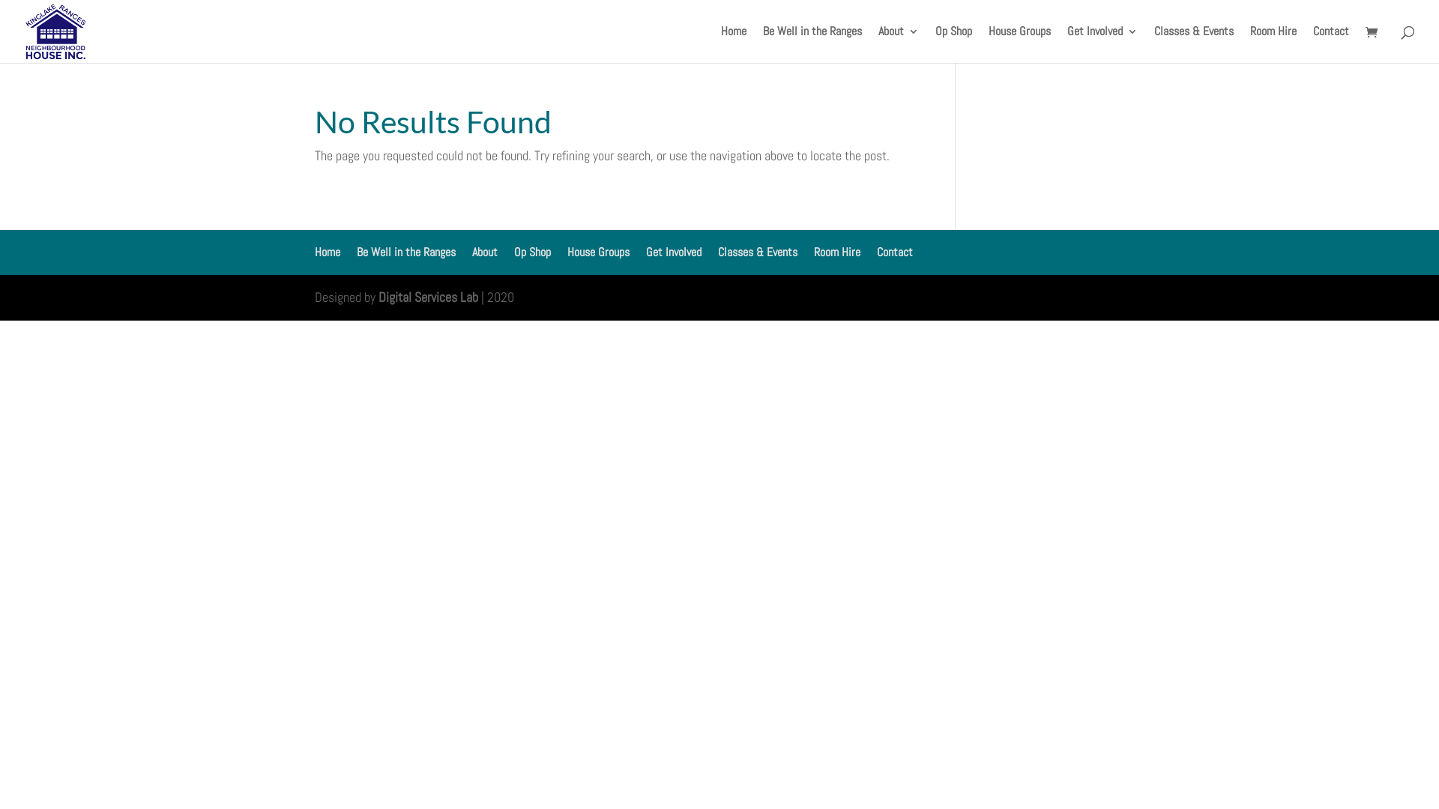  I want to click on Get Involved, so click(674, 252).